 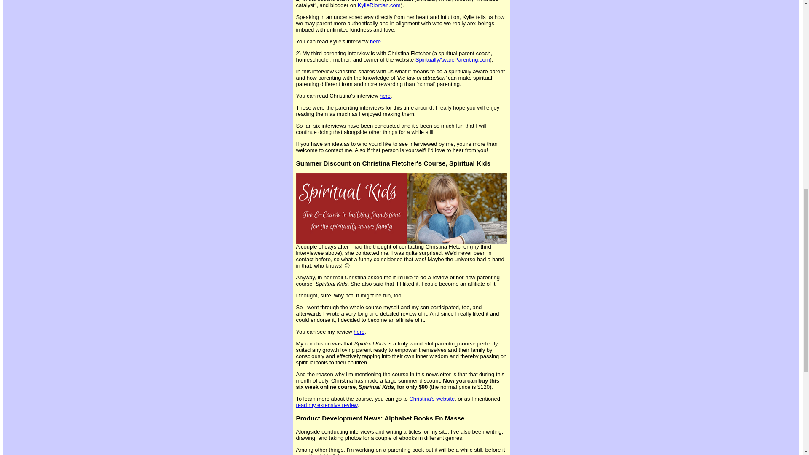 I want to click on here, so click(x=359, y=331).